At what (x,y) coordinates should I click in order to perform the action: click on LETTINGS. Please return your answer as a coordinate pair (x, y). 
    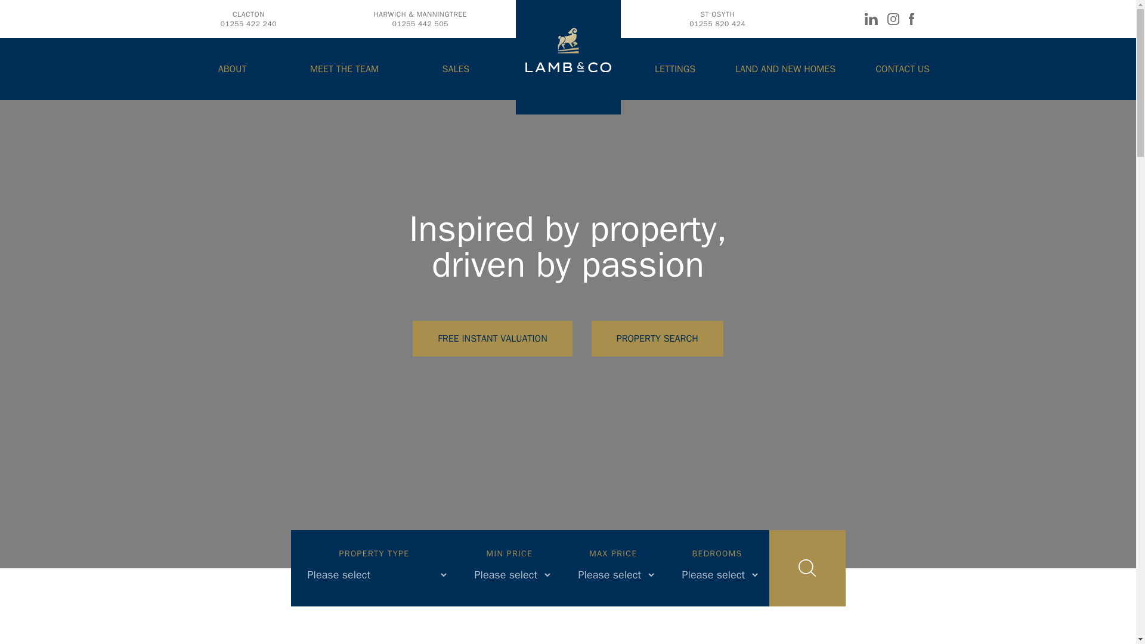
    Looking at the image, I should click on (717, 19).